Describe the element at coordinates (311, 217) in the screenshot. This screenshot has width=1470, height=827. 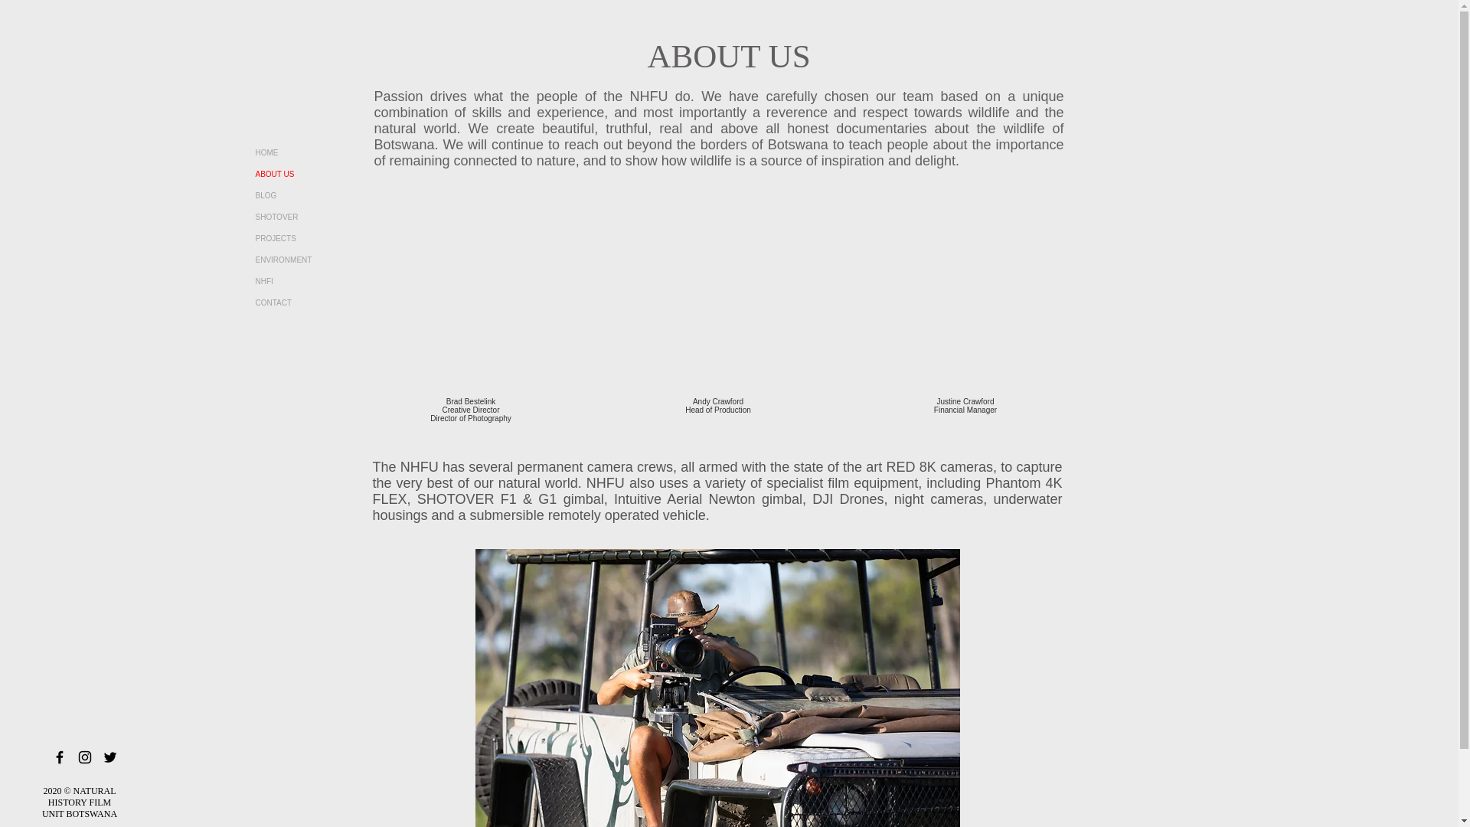
I see `SHOTOVER` at that location.